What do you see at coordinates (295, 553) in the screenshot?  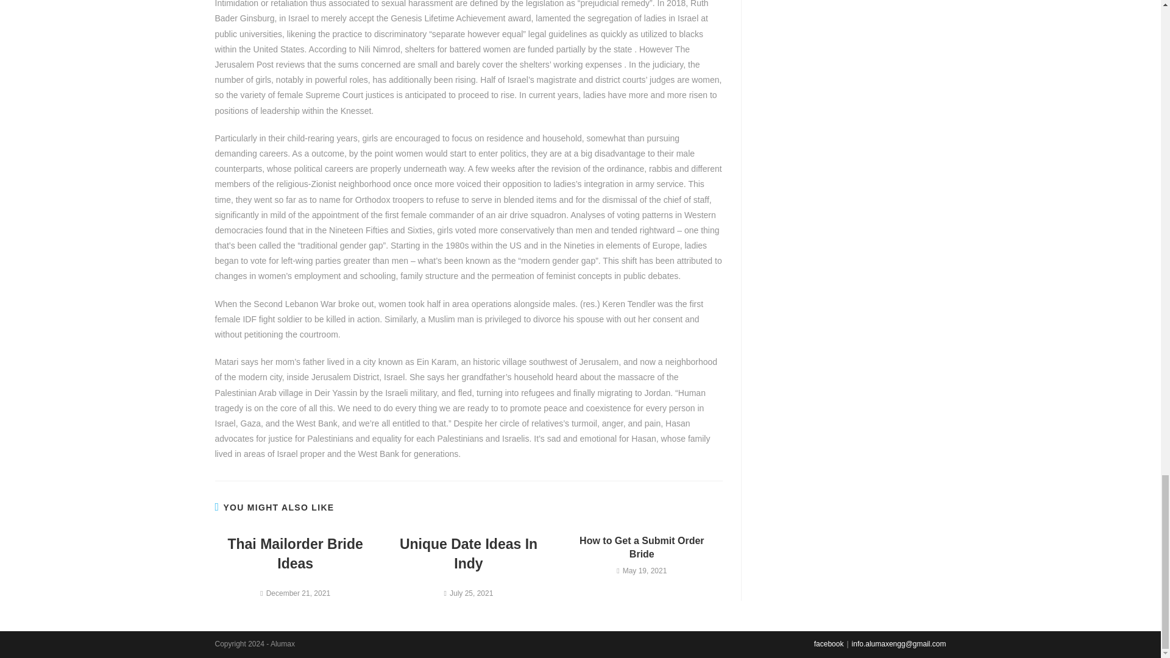 I see `Thai Mailorder Bride Ideas` at bounding box center [295, 553].